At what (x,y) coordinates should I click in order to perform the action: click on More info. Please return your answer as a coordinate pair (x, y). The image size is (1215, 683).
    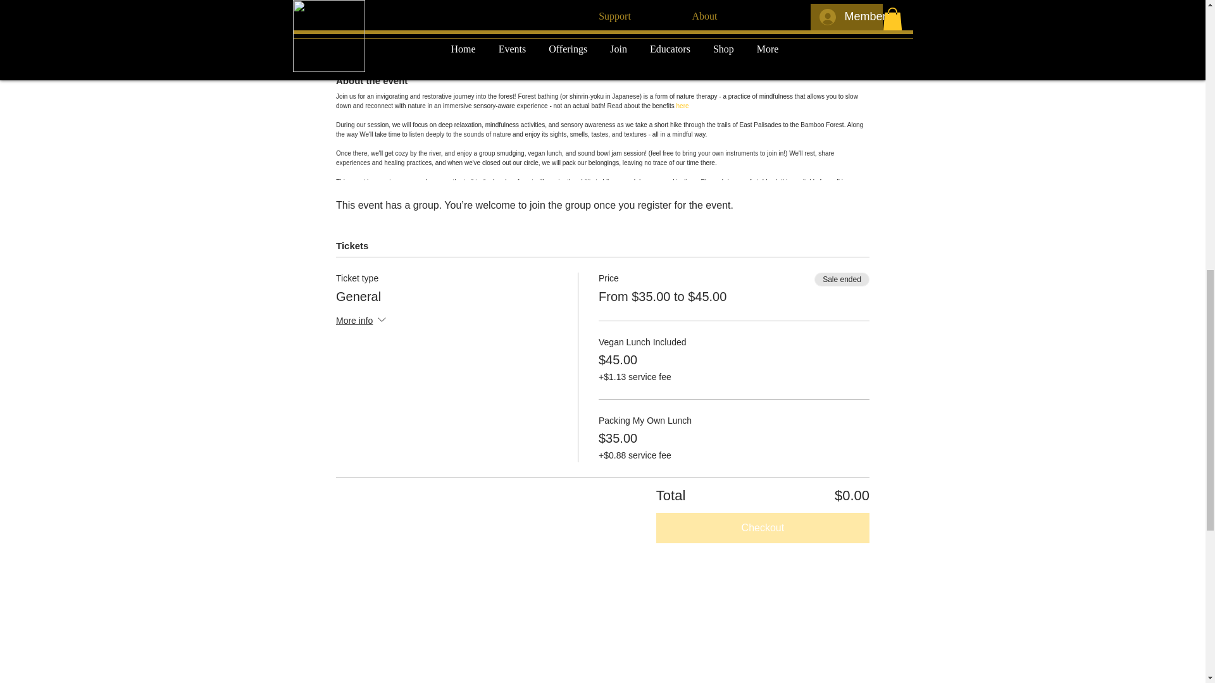
    Looking at the image, I should click on (362, 321).